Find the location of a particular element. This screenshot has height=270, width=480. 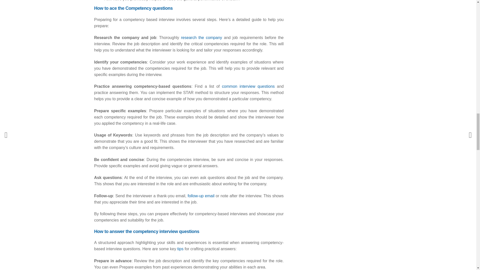

tips is located at coordinates (180, 249).